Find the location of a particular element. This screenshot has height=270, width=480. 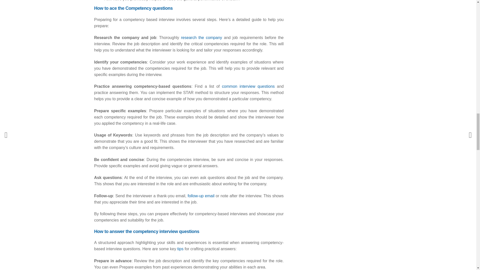

tips is located at coordinates (180, 249).